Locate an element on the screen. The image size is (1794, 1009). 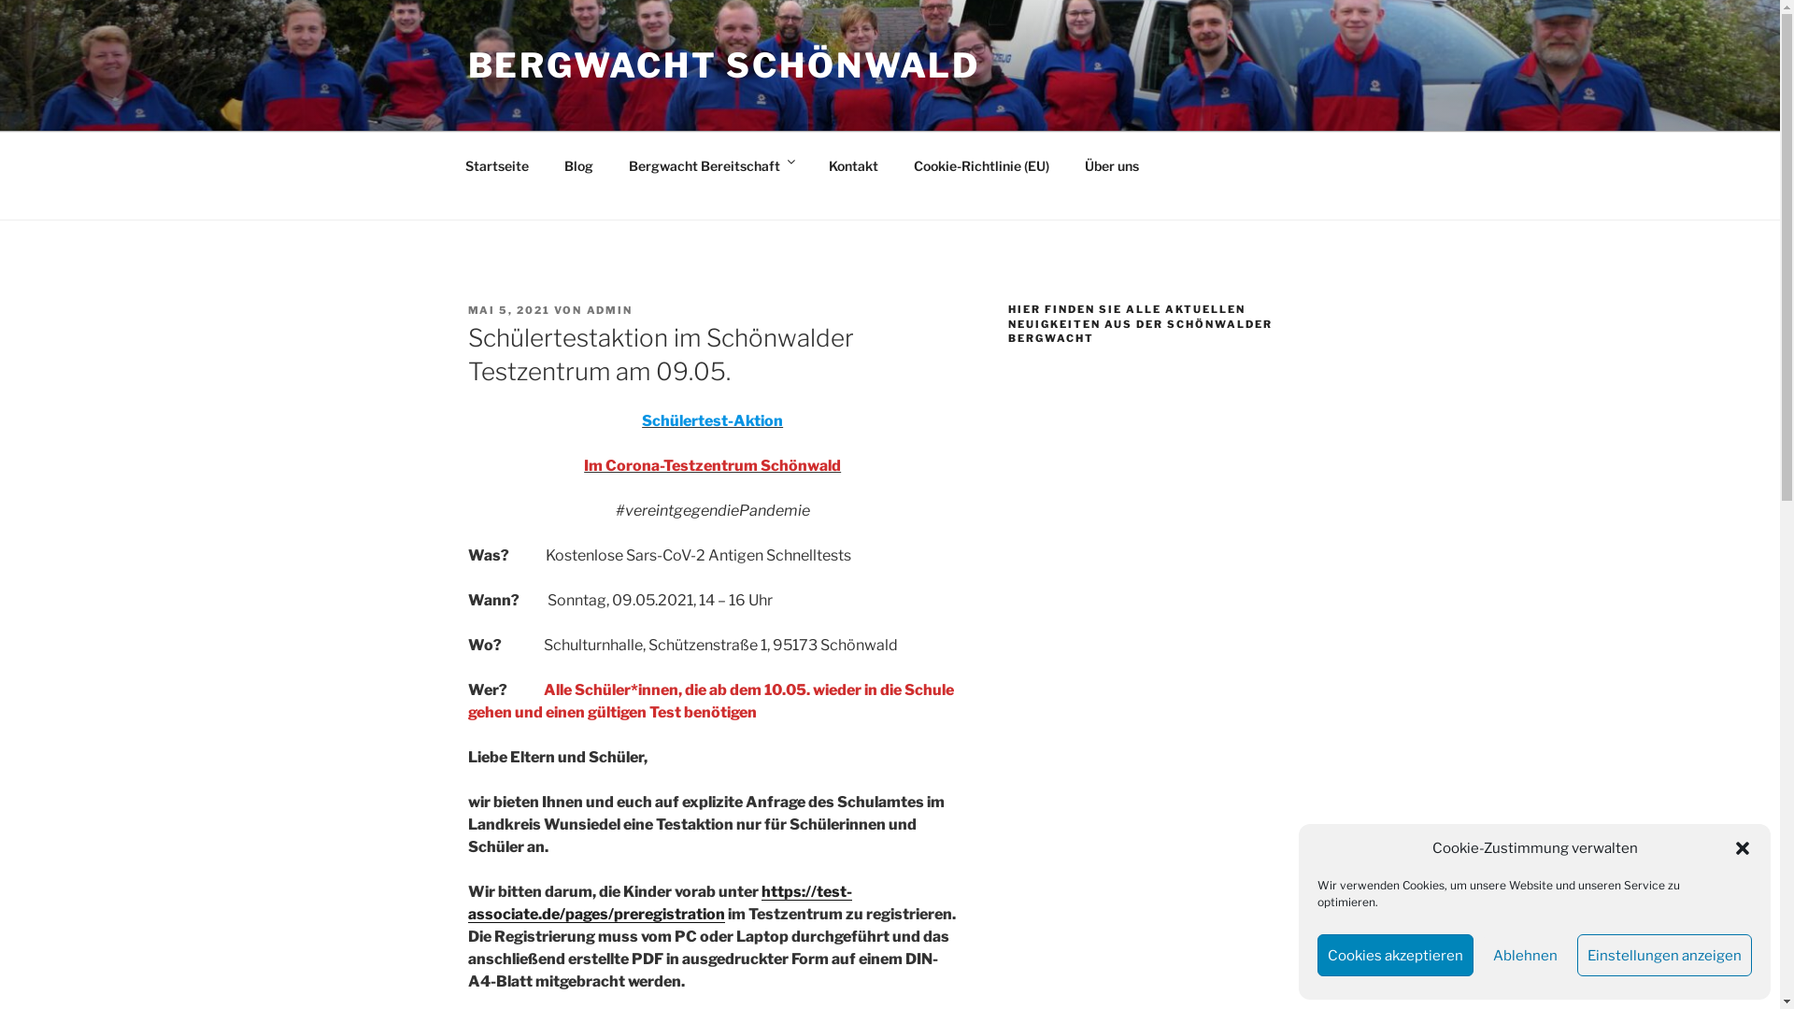
Bergwacht Bereitschaft is located at coordinates (712, 166).